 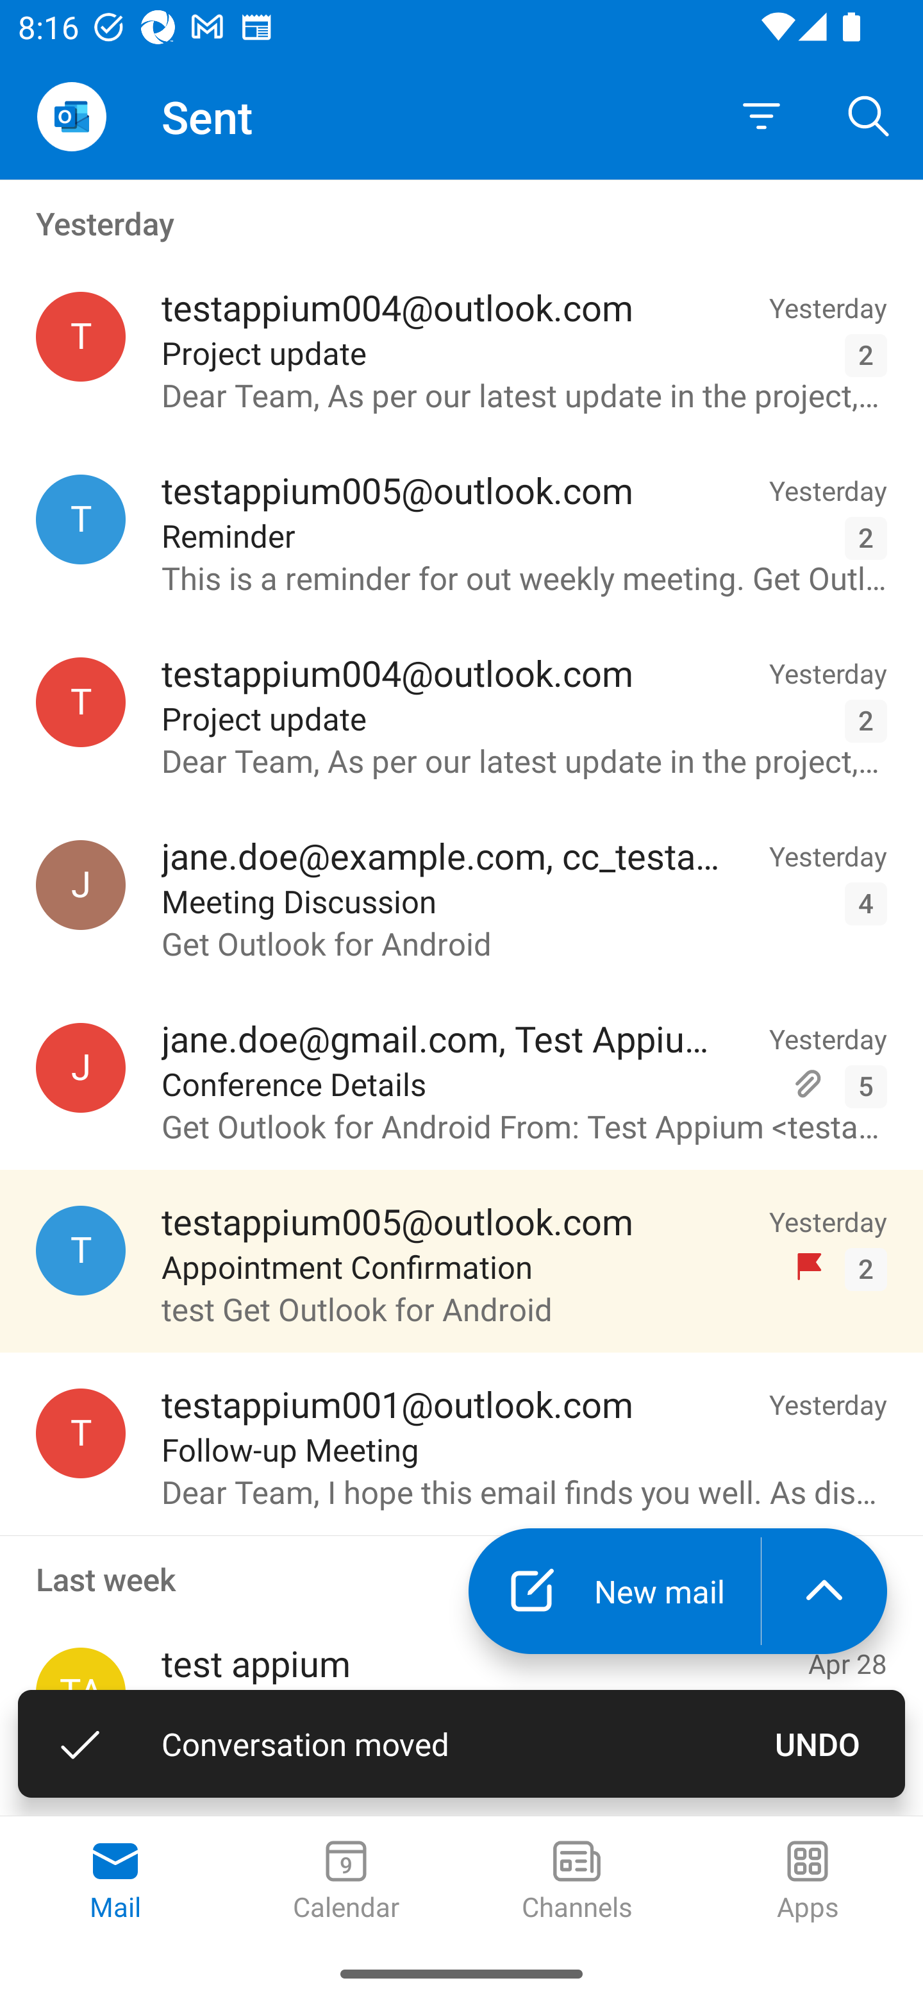 What do you see at coordinates (818, 1743) in the screenshot?
I see `UNDO` at bounding box center [818, 1743].